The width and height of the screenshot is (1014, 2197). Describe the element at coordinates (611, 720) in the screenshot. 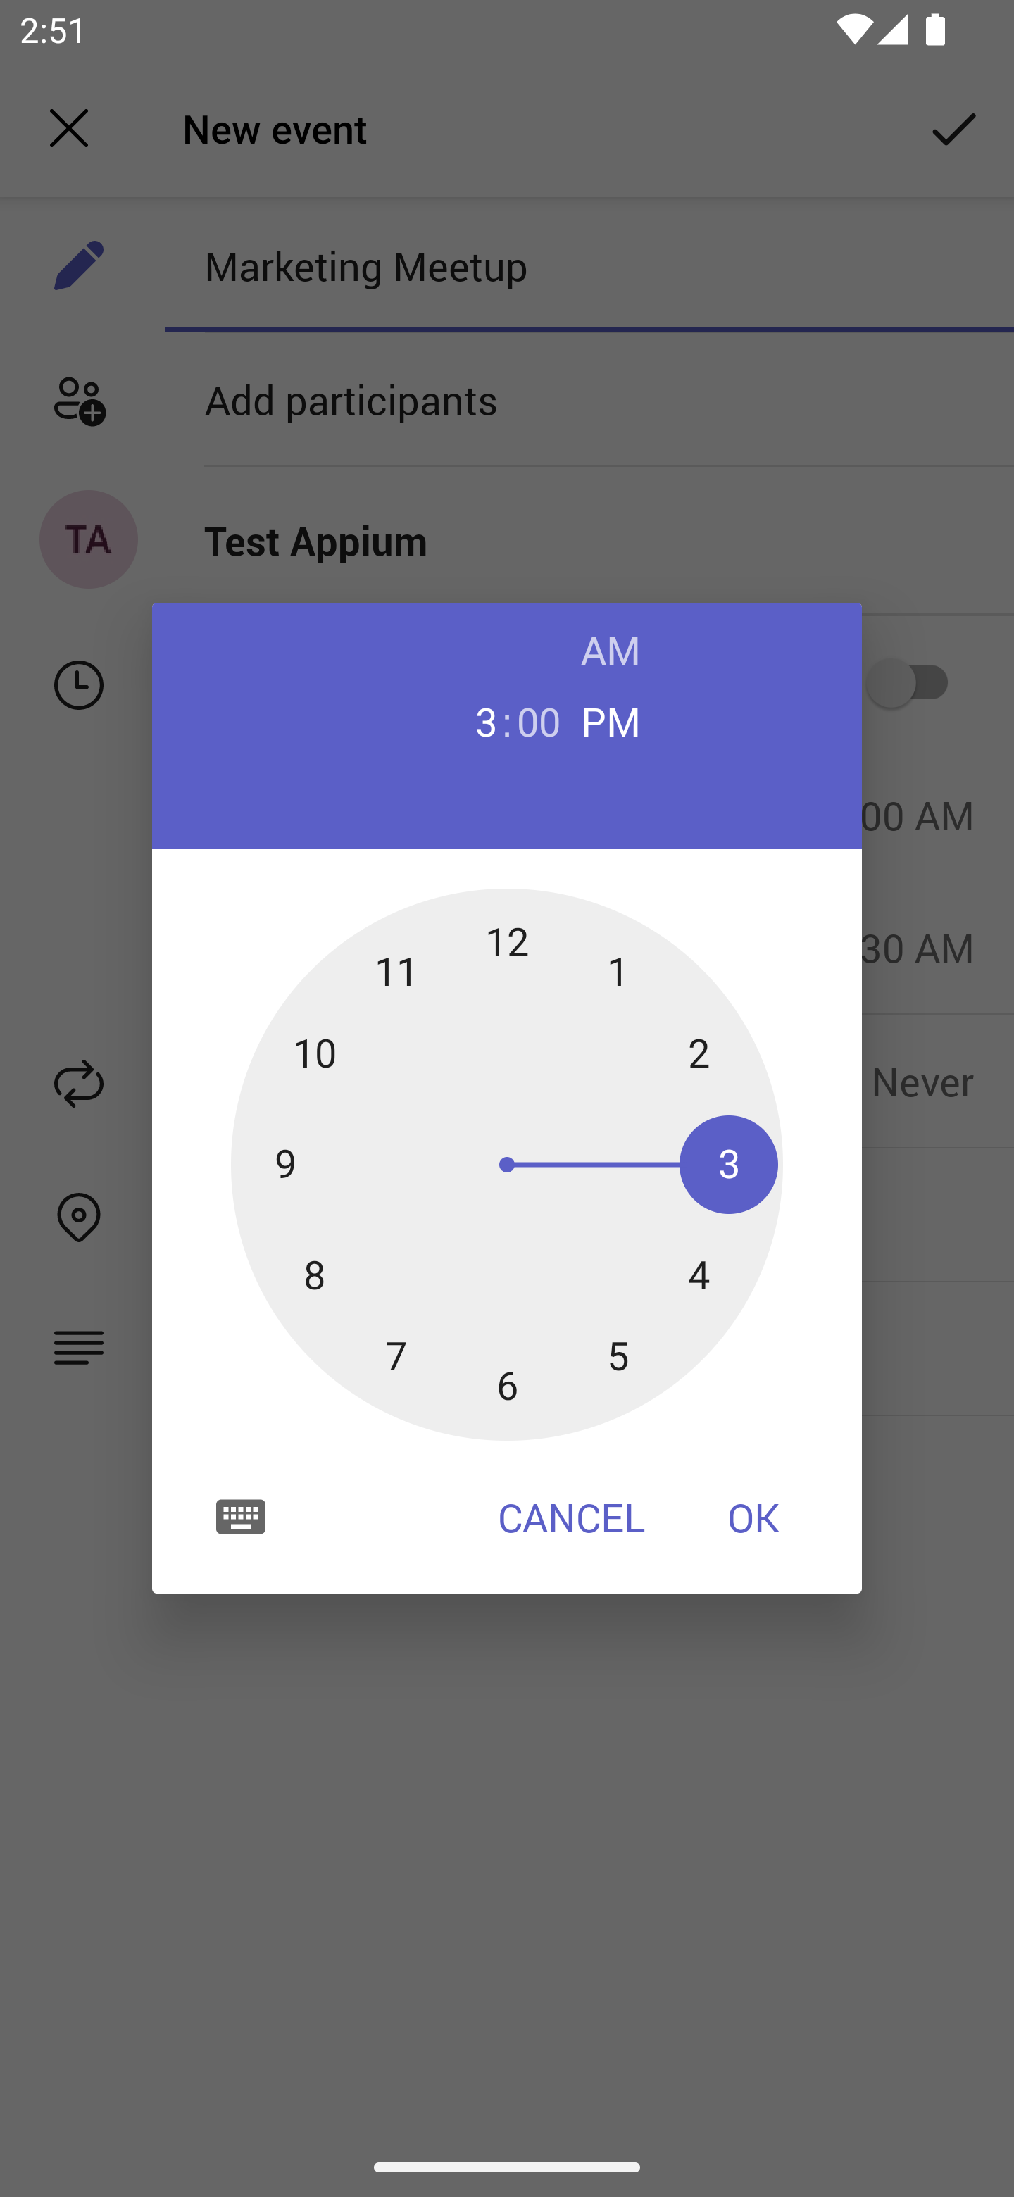

I see `PM` at that location.